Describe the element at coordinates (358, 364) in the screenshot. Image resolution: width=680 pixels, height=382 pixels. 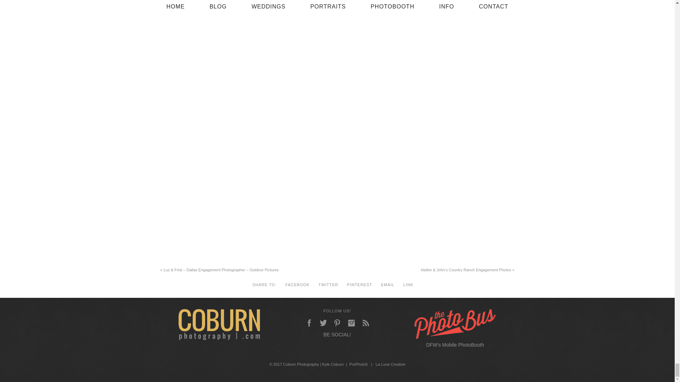
I see `ProPhoto Photo Website` at that location.